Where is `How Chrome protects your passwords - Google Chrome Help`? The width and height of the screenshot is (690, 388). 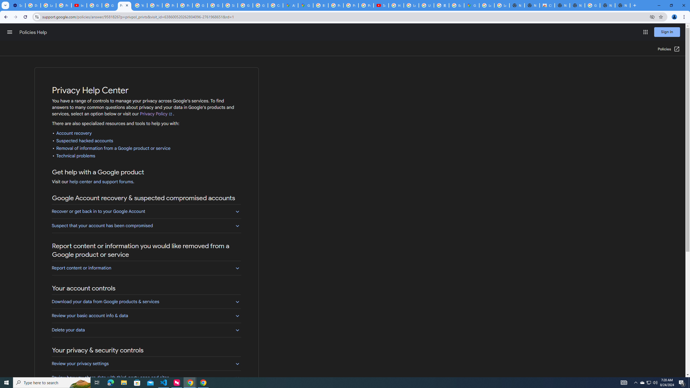 How Chrome protects your passwords - Google Chrome Help is located at coordinates (396, 5).